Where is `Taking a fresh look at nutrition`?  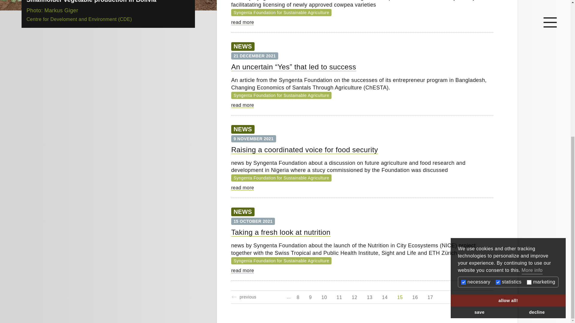 Taking a fresh look at nutrition is located at coordinates (281, 232).